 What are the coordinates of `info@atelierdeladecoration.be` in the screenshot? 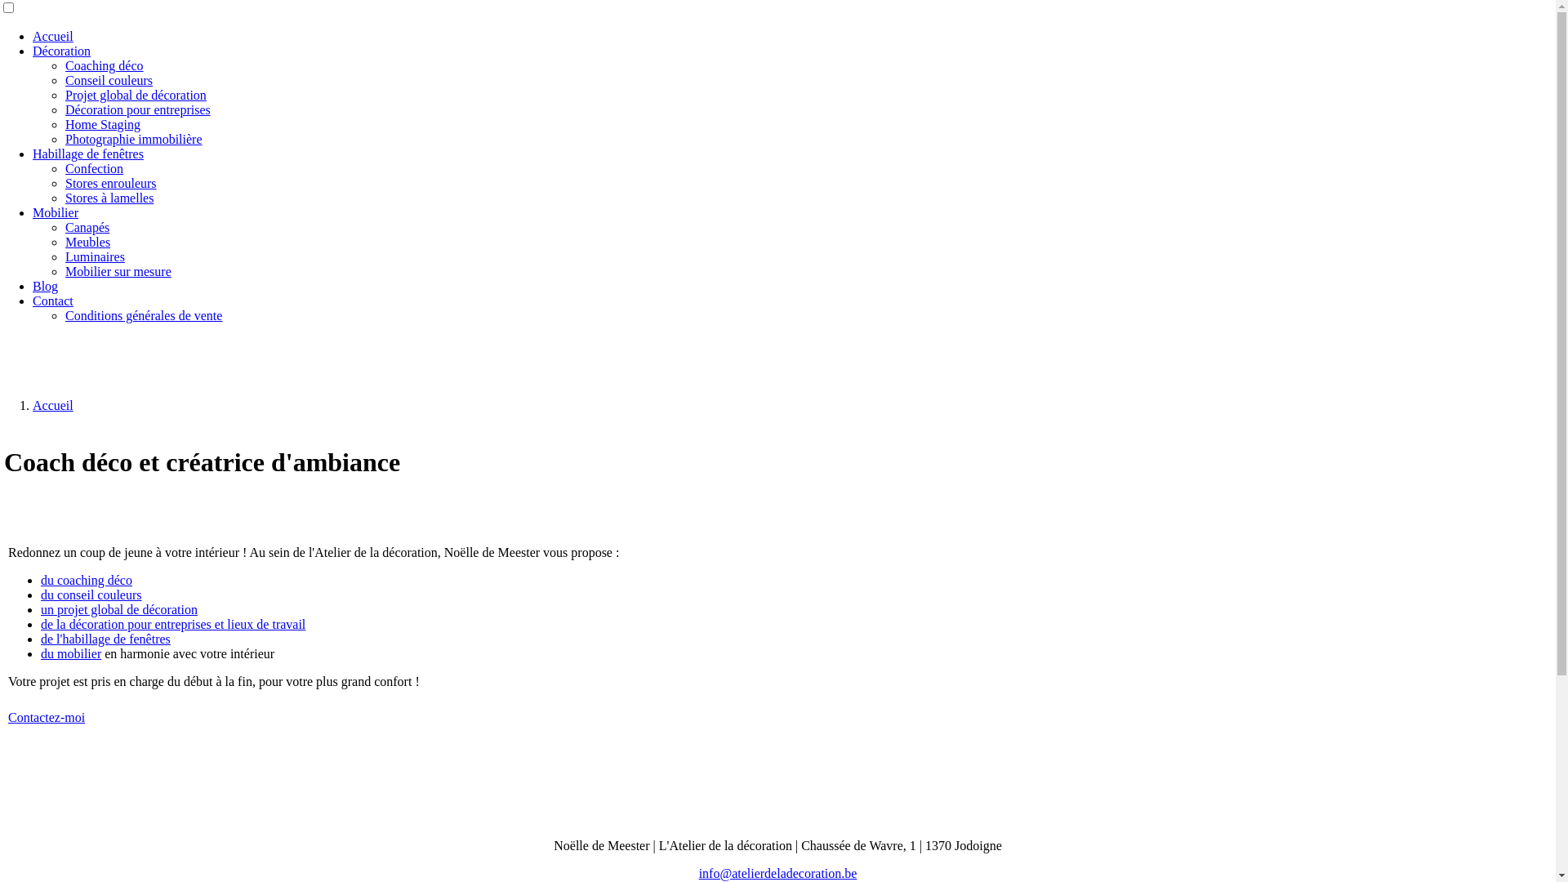 It's located at (778, 874).